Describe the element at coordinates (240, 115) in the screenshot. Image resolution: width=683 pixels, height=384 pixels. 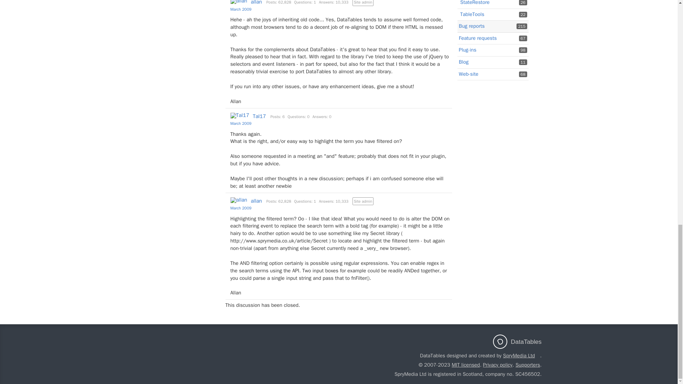
I see `Tal17` at that location.